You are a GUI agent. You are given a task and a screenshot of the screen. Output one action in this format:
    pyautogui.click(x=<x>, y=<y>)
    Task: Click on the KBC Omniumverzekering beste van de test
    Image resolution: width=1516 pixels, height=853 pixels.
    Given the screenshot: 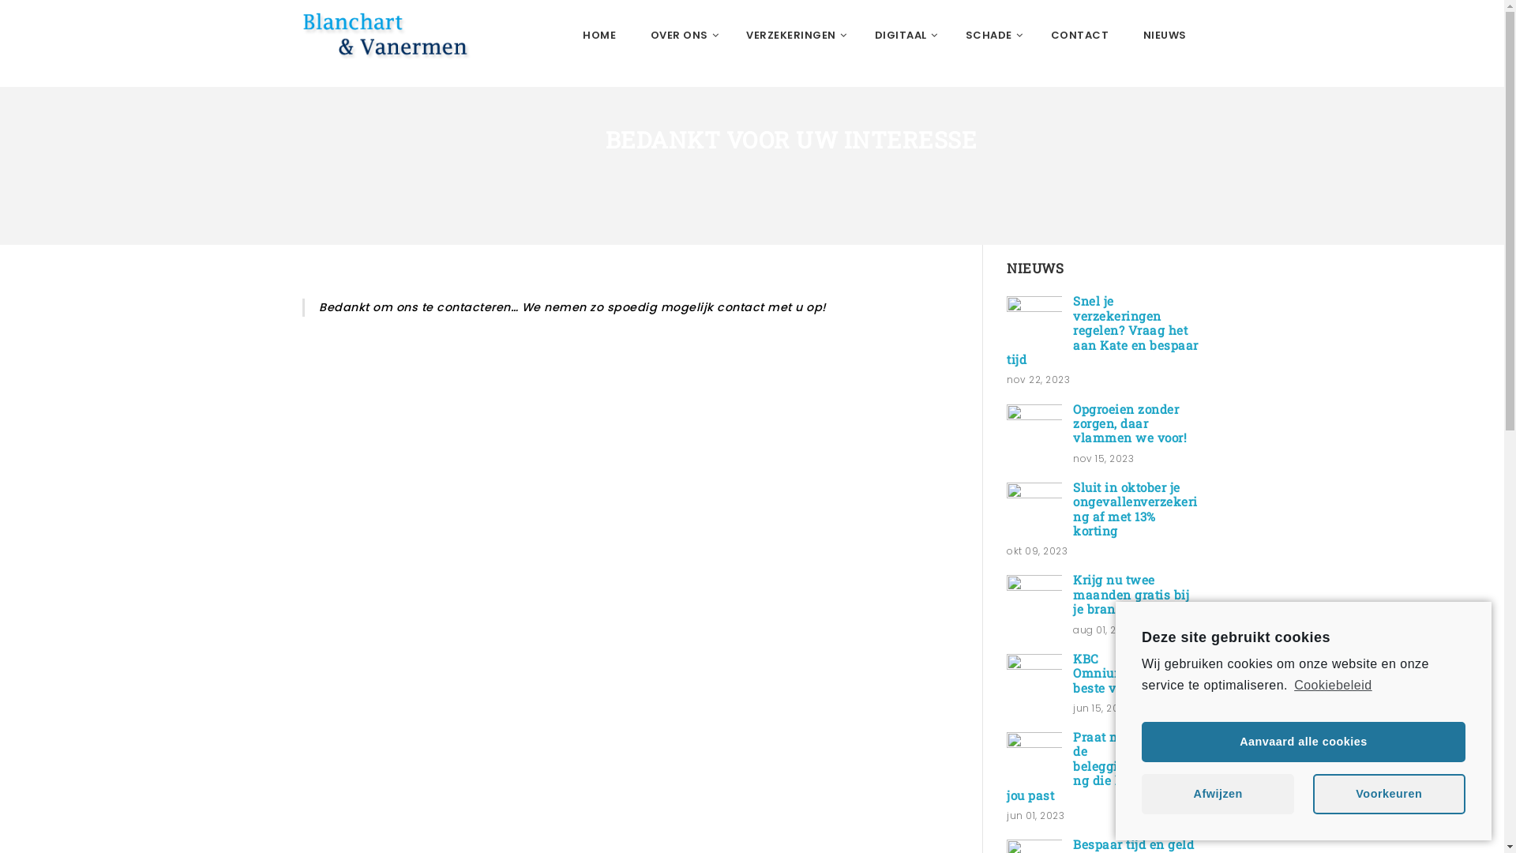 What is the action you would take?
    pyautogui.click(x=1034, y=682)
    